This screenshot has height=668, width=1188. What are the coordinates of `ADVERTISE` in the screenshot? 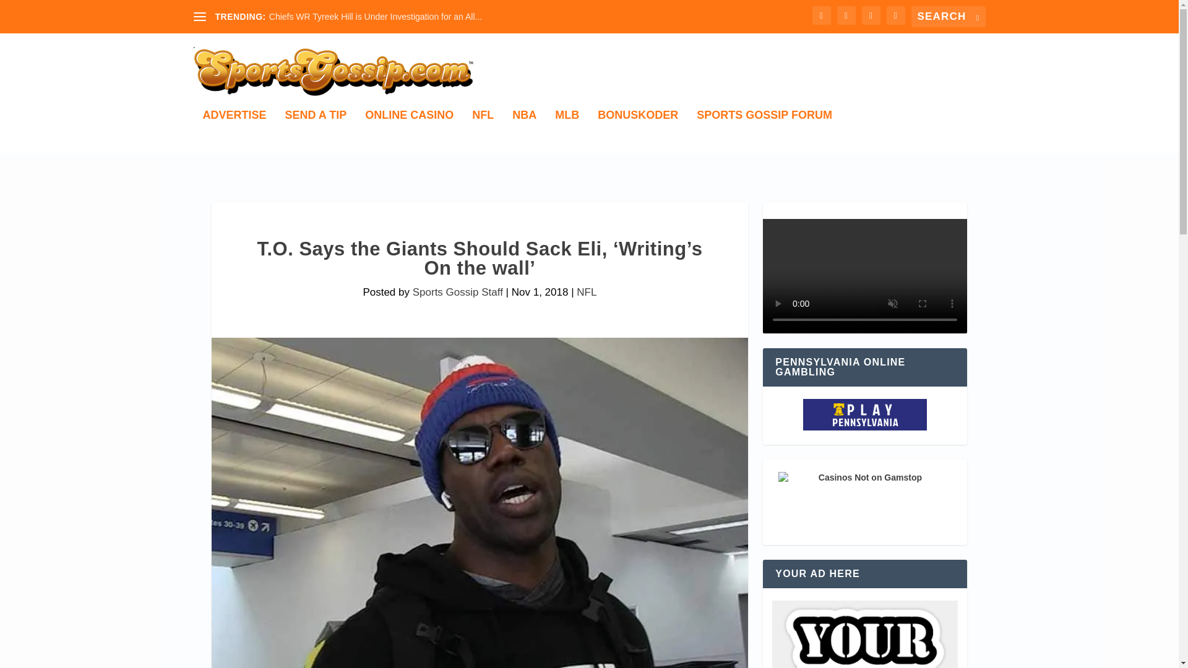 It's located at (235, 131).